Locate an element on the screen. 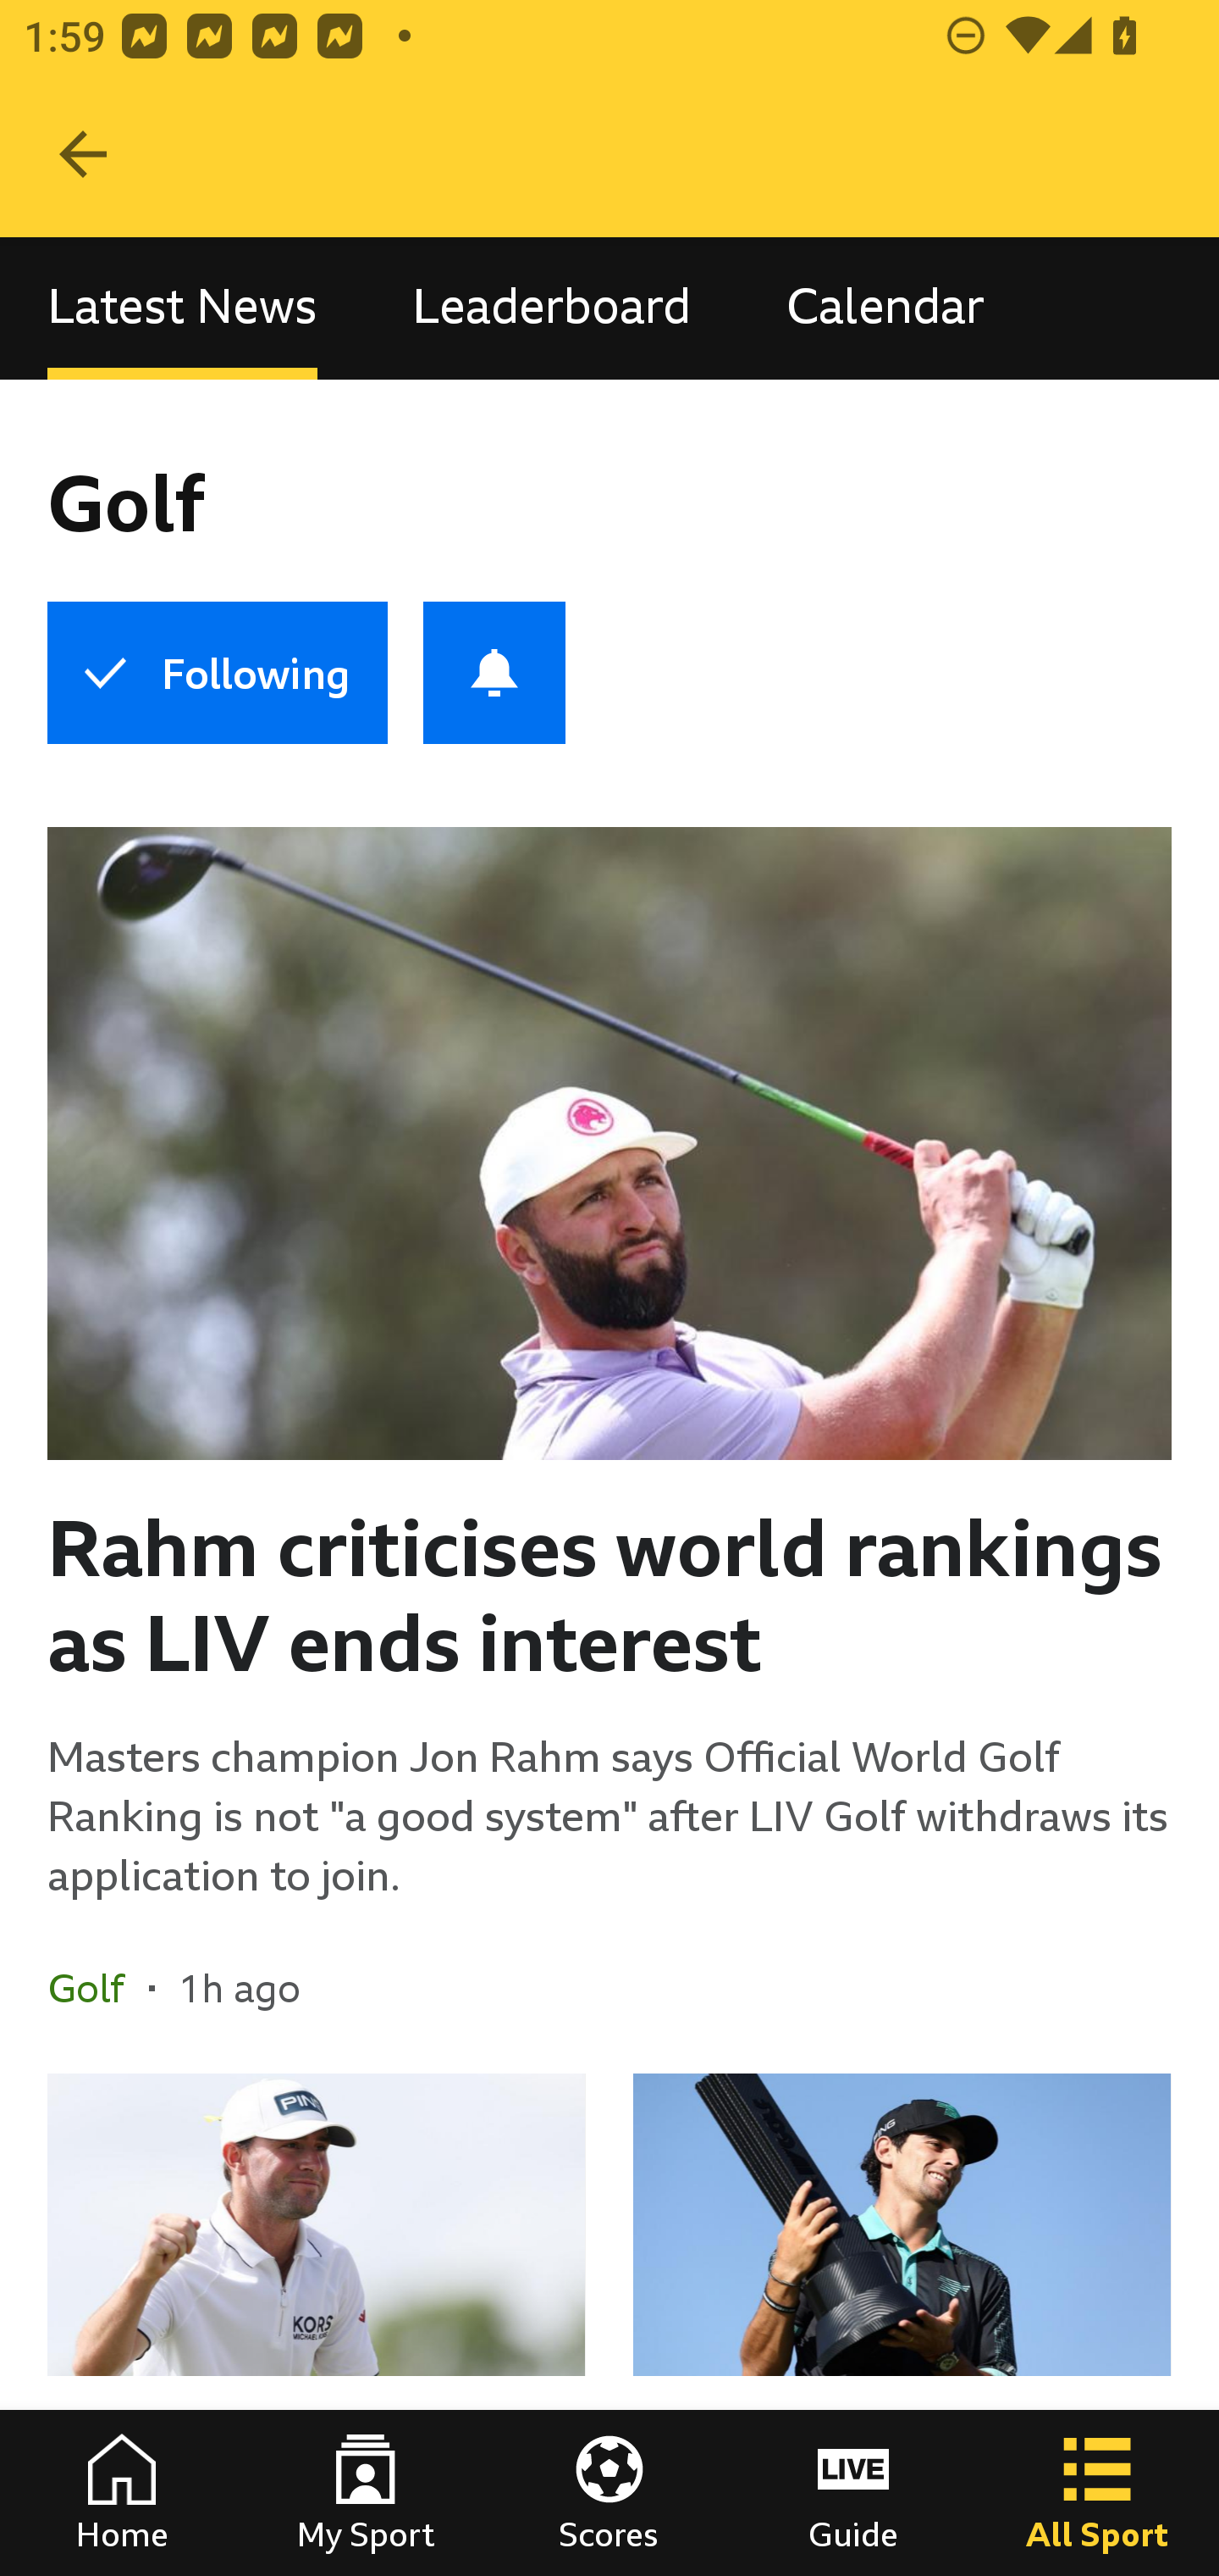 The height and width of the screenshot is (2576, 1219). Scores is located at coordinates (609, 2493).